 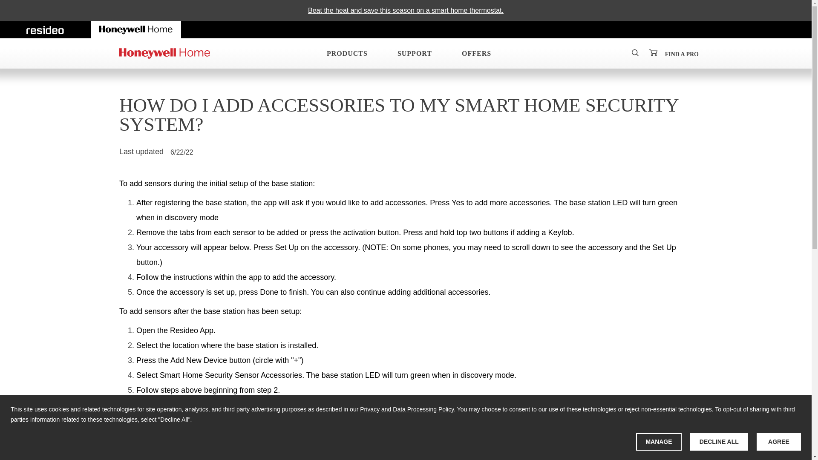 What do you see at coordinates (45, 29) in the screenshot?
I see `Resideo home page` at bounding box center [45, 29].